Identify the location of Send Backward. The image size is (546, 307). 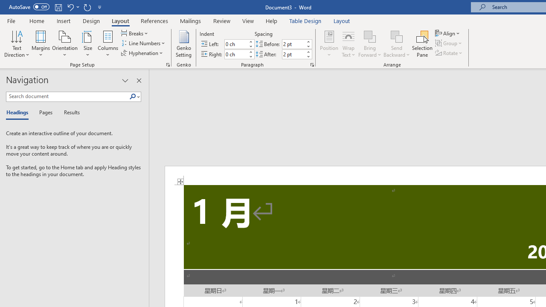
(397, 43).